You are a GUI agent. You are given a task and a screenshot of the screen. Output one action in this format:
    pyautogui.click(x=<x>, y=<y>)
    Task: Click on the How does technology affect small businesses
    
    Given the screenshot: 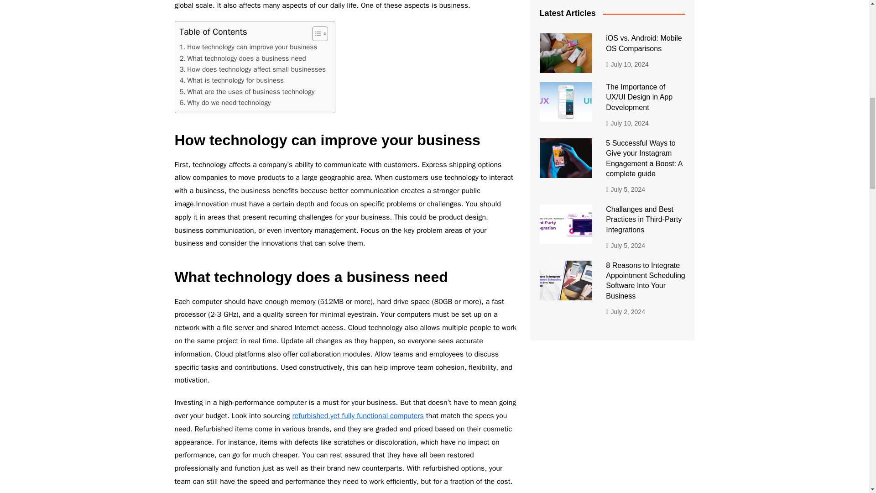 What is the action you would take?
    pyautogui.click(x=253, y=69)
    